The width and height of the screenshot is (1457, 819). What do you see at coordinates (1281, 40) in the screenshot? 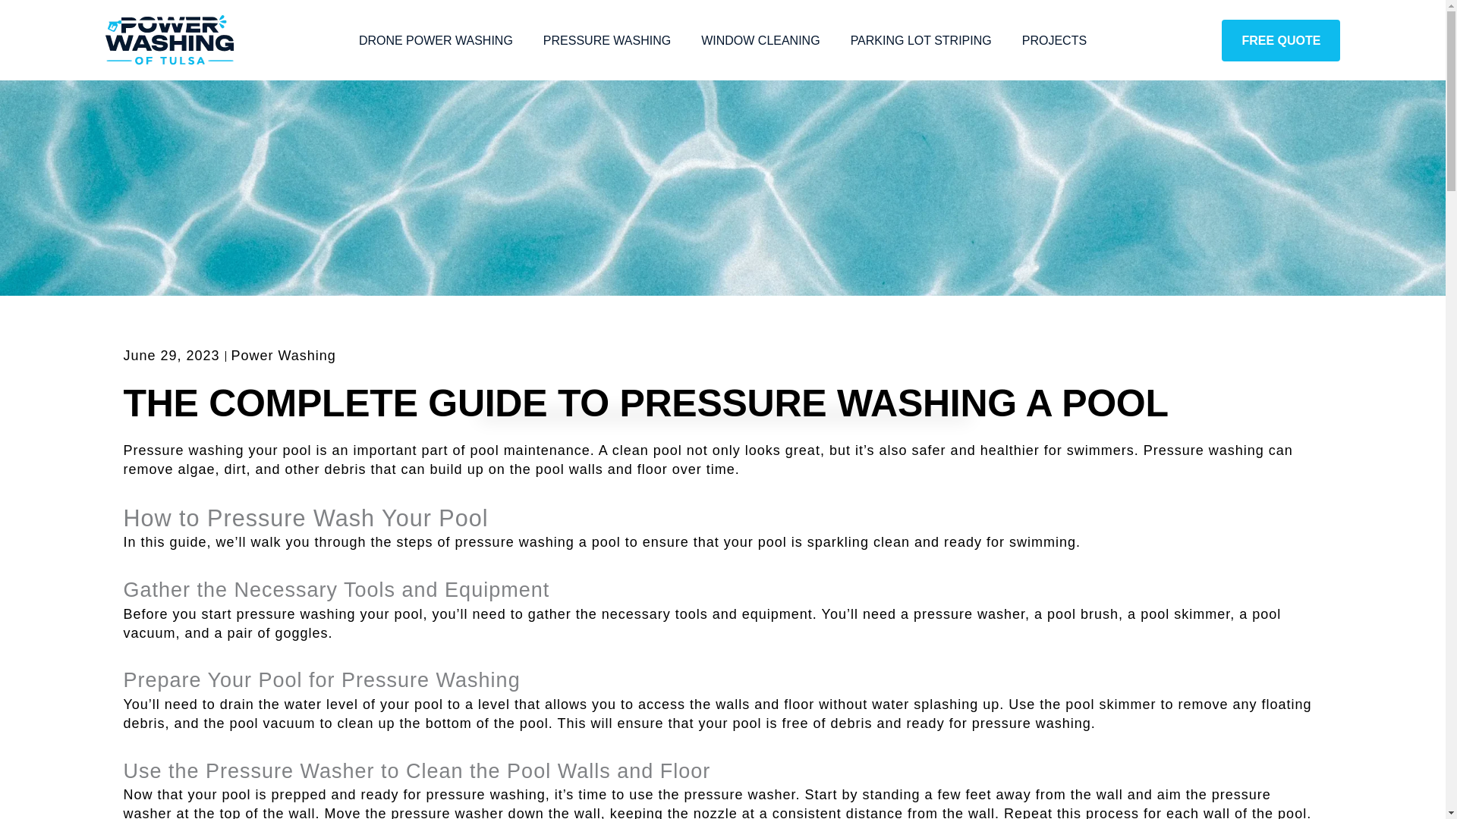
I see `FREE QUOTE` at bounding box center [1281, 40].